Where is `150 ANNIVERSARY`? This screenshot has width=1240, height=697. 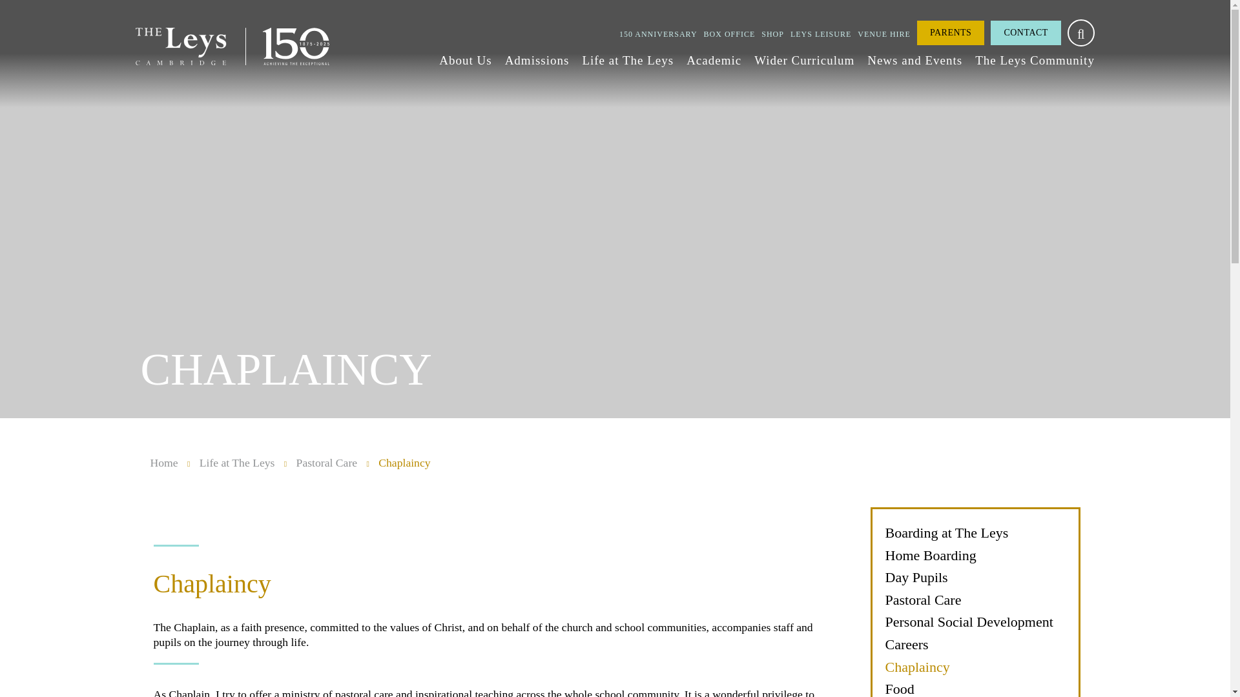
150 ANNIVERSARY is located at coordinates (657, 34).